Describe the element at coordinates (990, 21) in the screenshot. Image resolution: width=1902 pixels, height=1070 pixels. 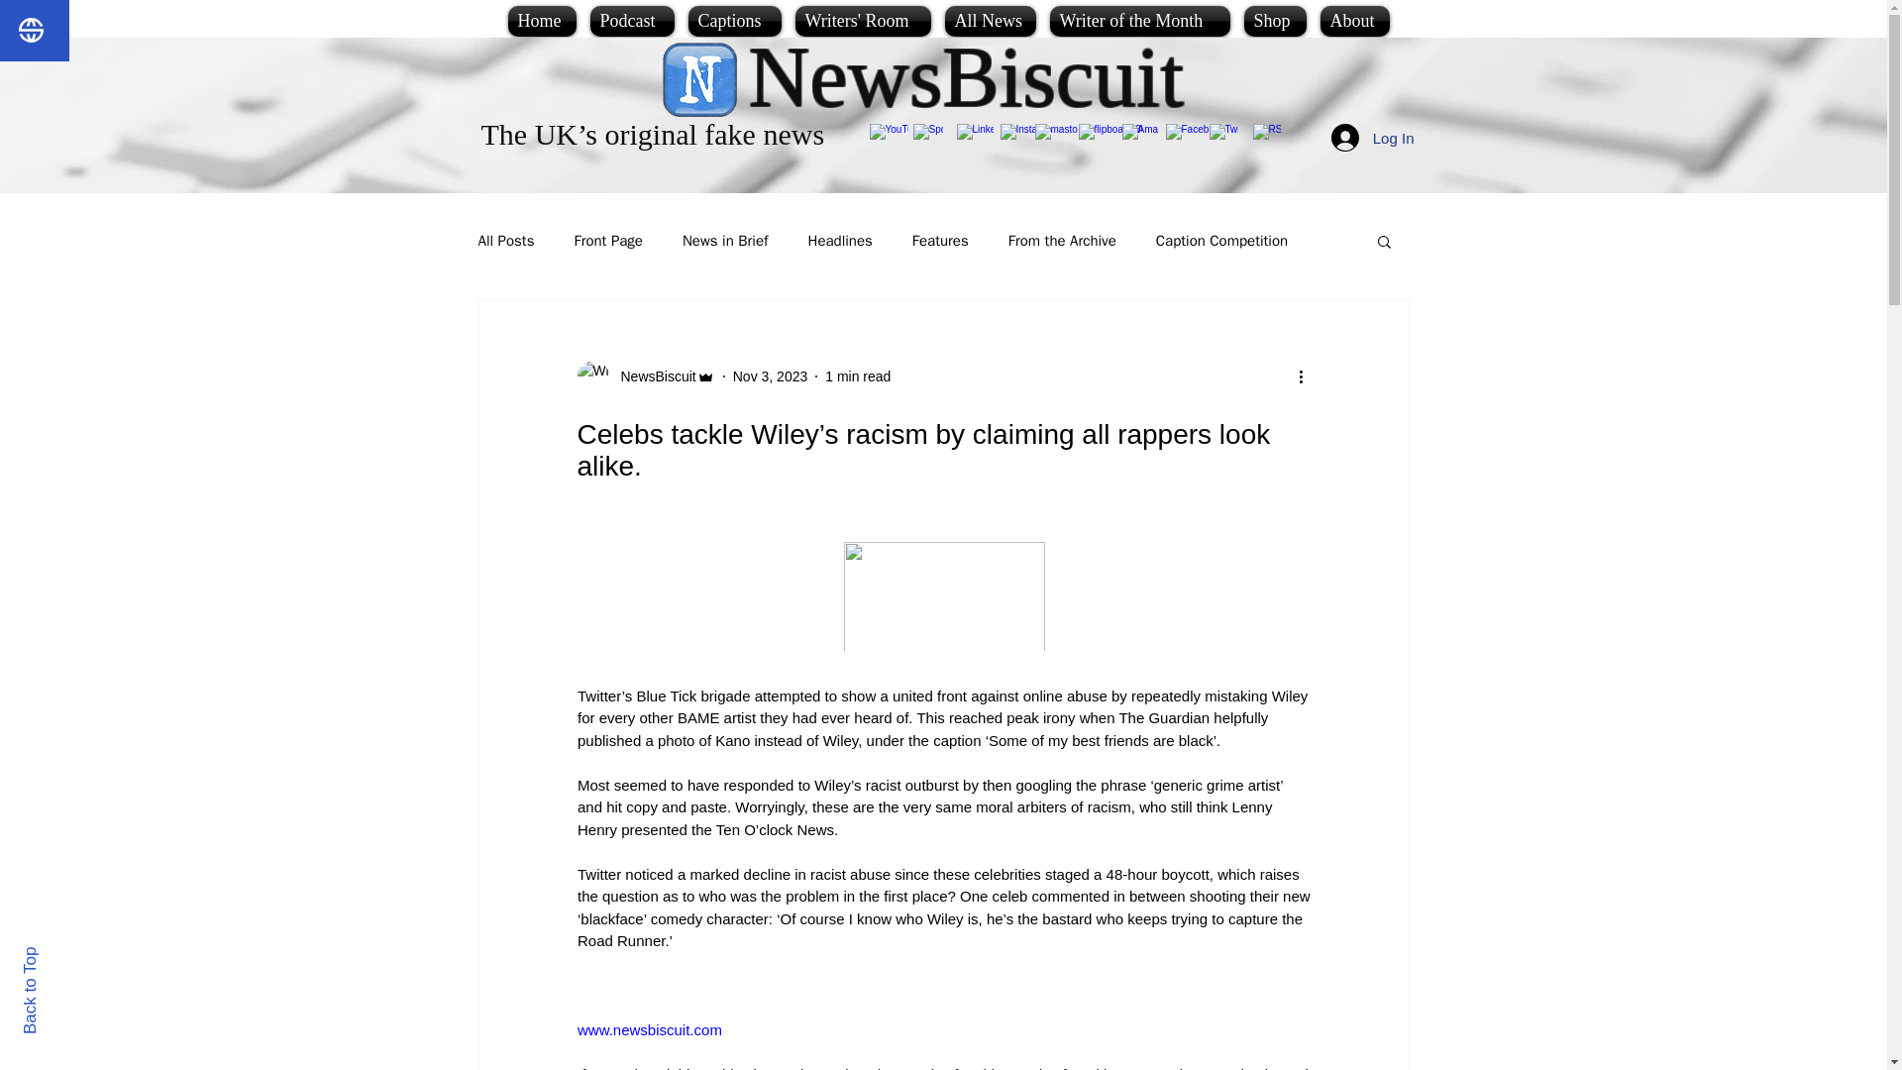
I see `All News` at that location.